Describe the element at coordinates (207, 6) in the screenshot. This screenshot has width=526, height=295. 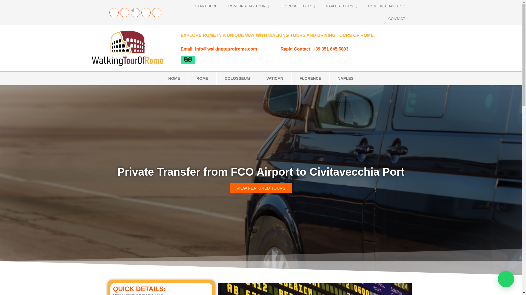
I see `START HERE` at that location.